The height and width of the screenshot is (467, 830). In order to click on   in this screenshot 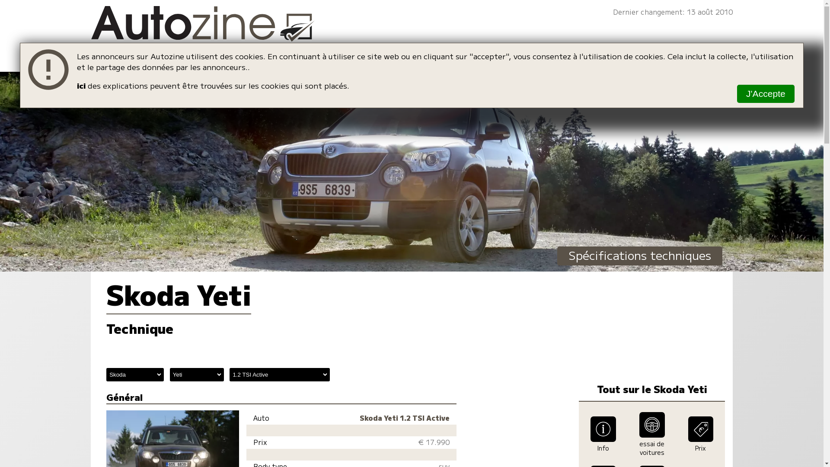, I will do `click(700, 71)`.